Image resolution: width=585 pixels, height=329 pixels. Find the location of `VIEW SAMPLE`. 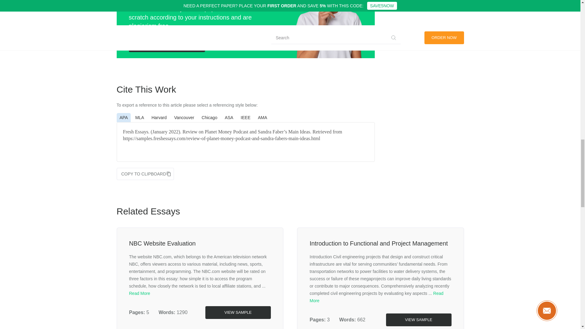

VIEW SAMPLE is located at coordinates (418, 320).